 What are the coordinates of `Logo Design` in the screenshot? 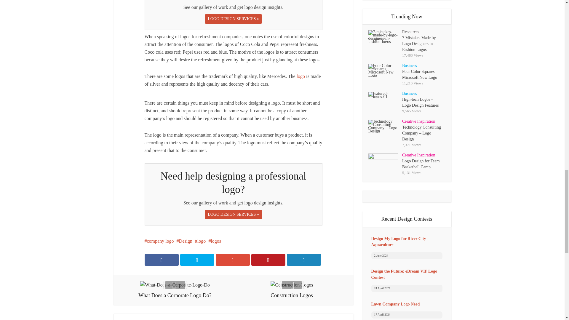 It's located at (301, 76).